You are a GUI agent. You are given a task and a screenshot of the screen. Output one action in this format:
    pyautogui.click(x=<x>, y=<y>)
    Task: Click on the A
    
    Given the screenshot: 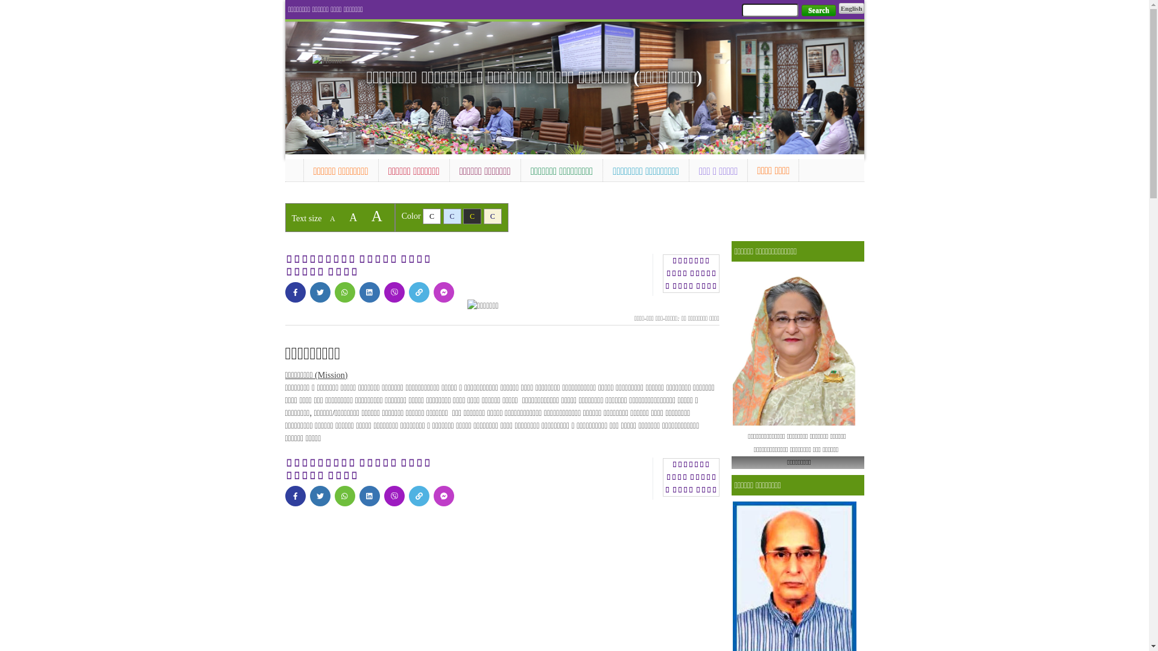 What is the action you would take?
    pyautogui.click(x=353, y=218)
    